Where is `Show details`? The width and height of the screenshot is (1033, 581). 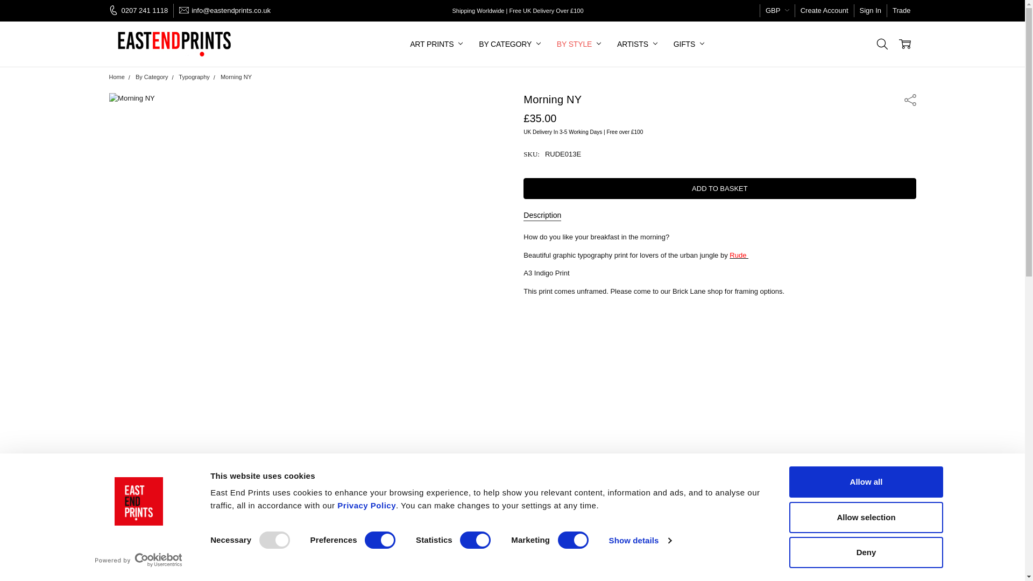 Show details is located at coordinates (639, 540).